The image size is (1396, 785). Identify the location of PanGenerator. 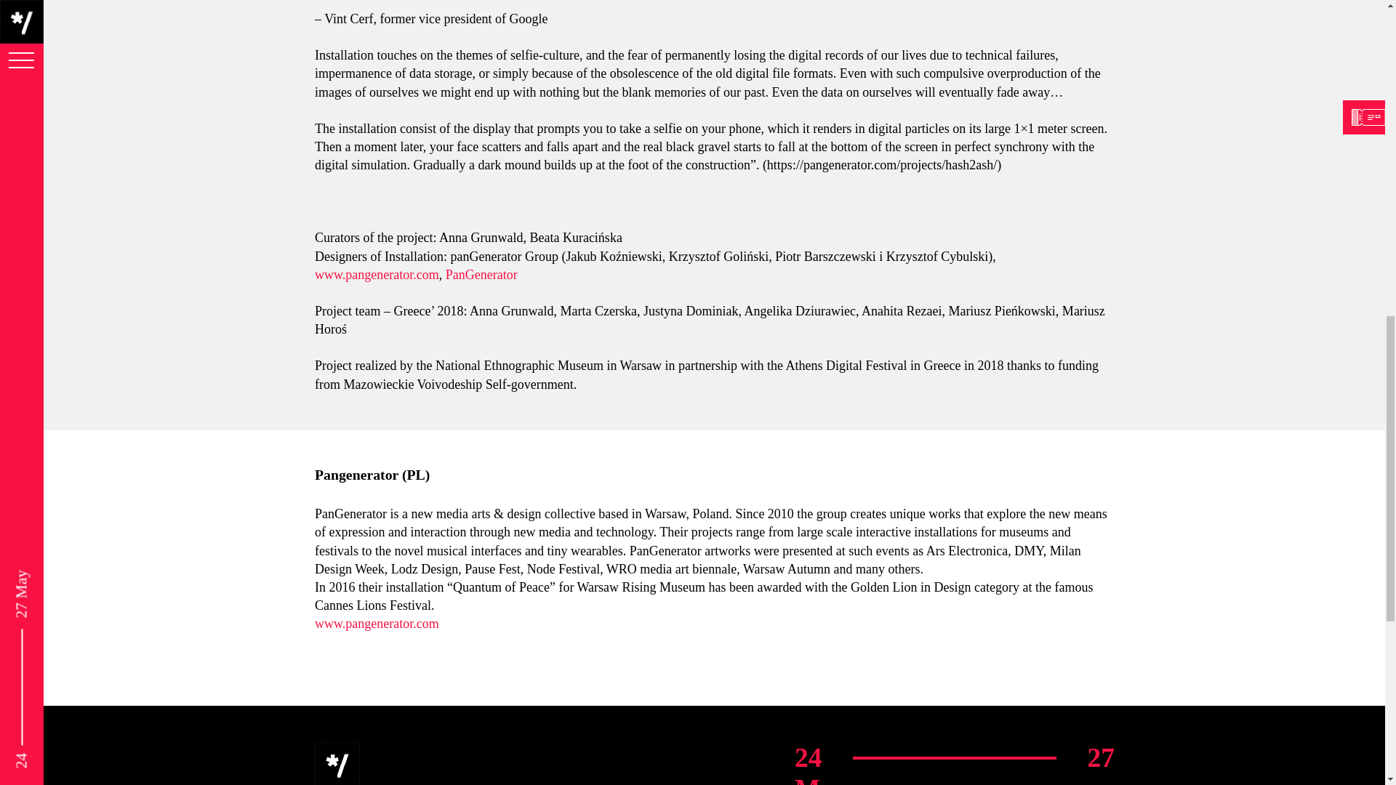
(481, 275).